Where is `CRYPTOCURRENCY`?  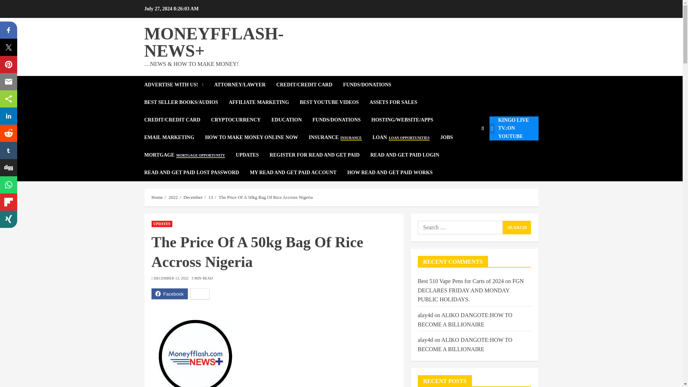 CRYPTOCURRENCY is located at coordinates (241, 120).